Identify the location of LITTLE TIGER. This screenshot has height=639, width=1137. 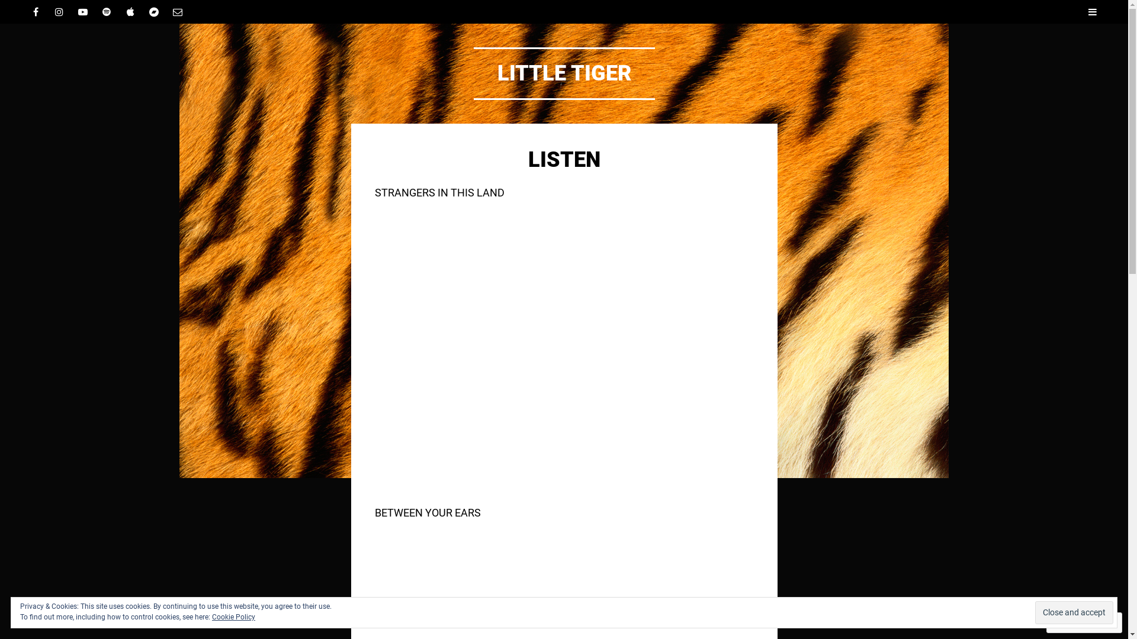
(564, 73).